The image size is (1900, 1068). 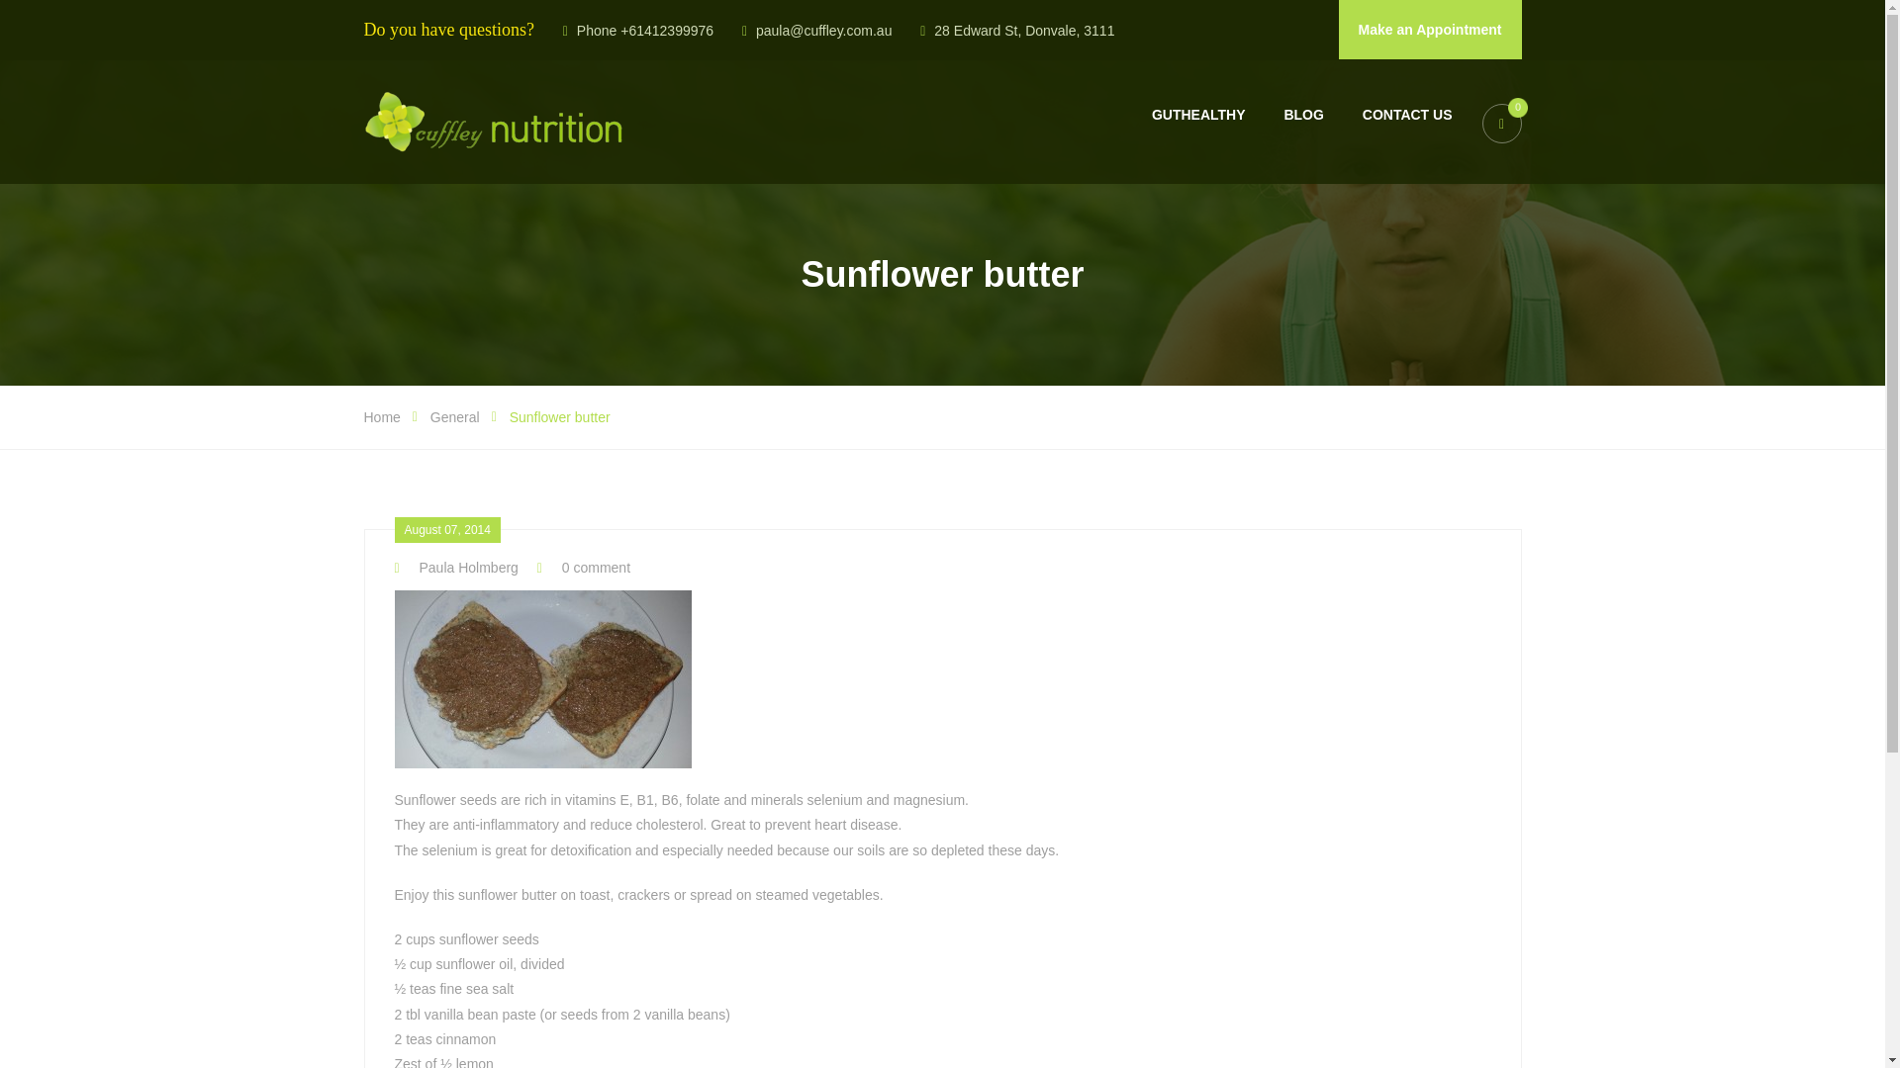 What do you see at coordinates (1430, 30) in the screenshot?
I see `Make an Appointment` at bounding box center [1430, 30].